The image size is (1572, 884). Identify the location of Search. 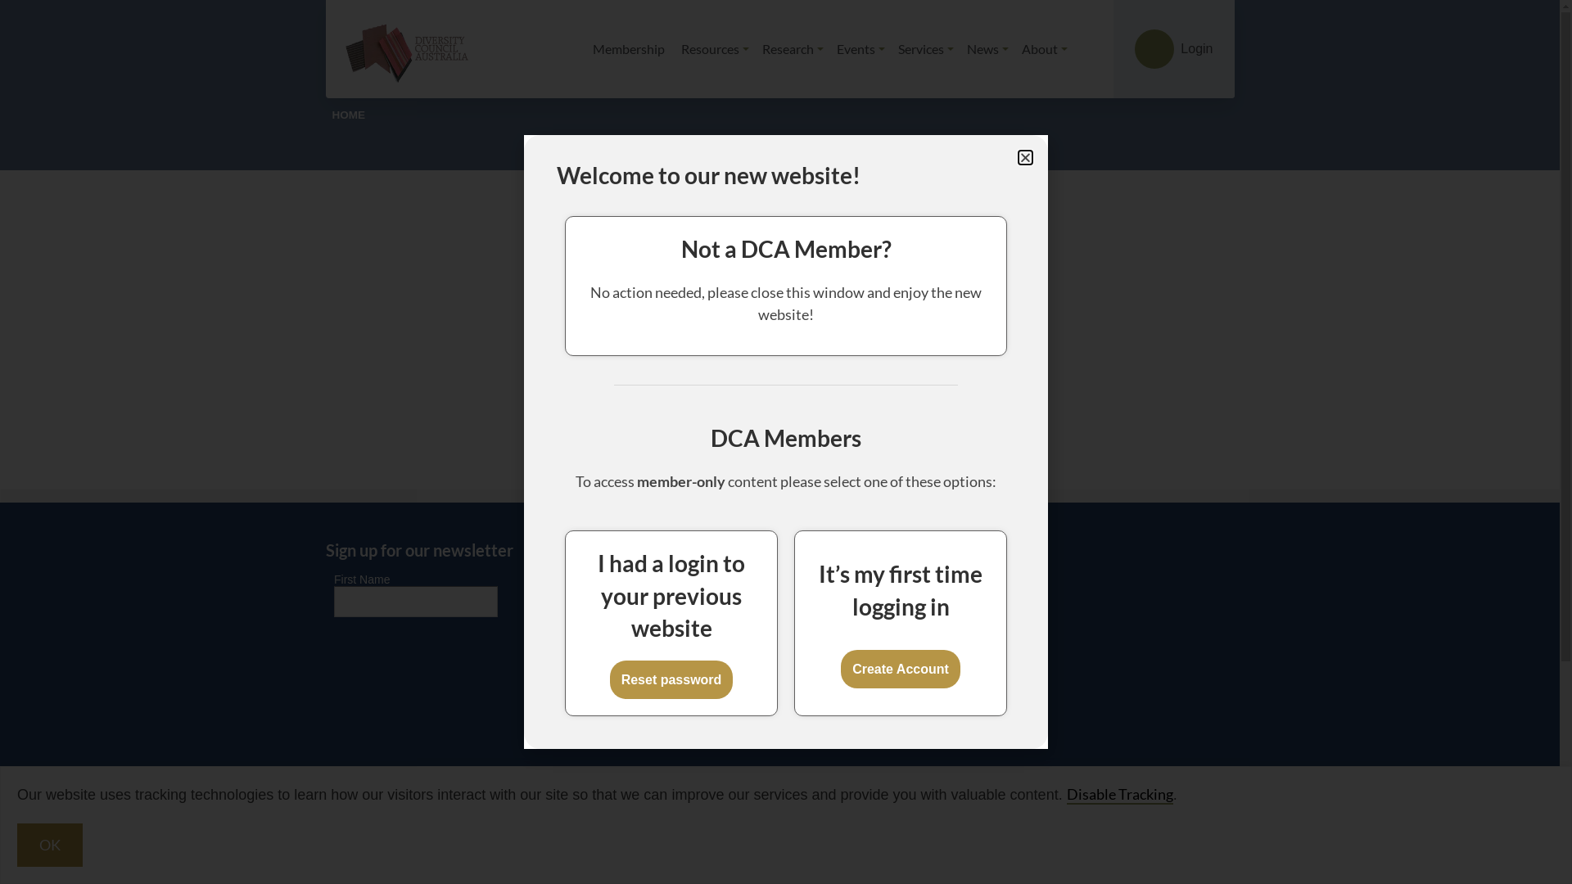
(964, 362).